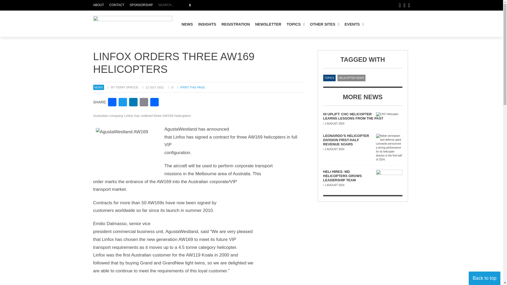  What do you see at coordinates (207, 24) in the screenshot?
I see `Facebook` at bounding box center [207, 24].